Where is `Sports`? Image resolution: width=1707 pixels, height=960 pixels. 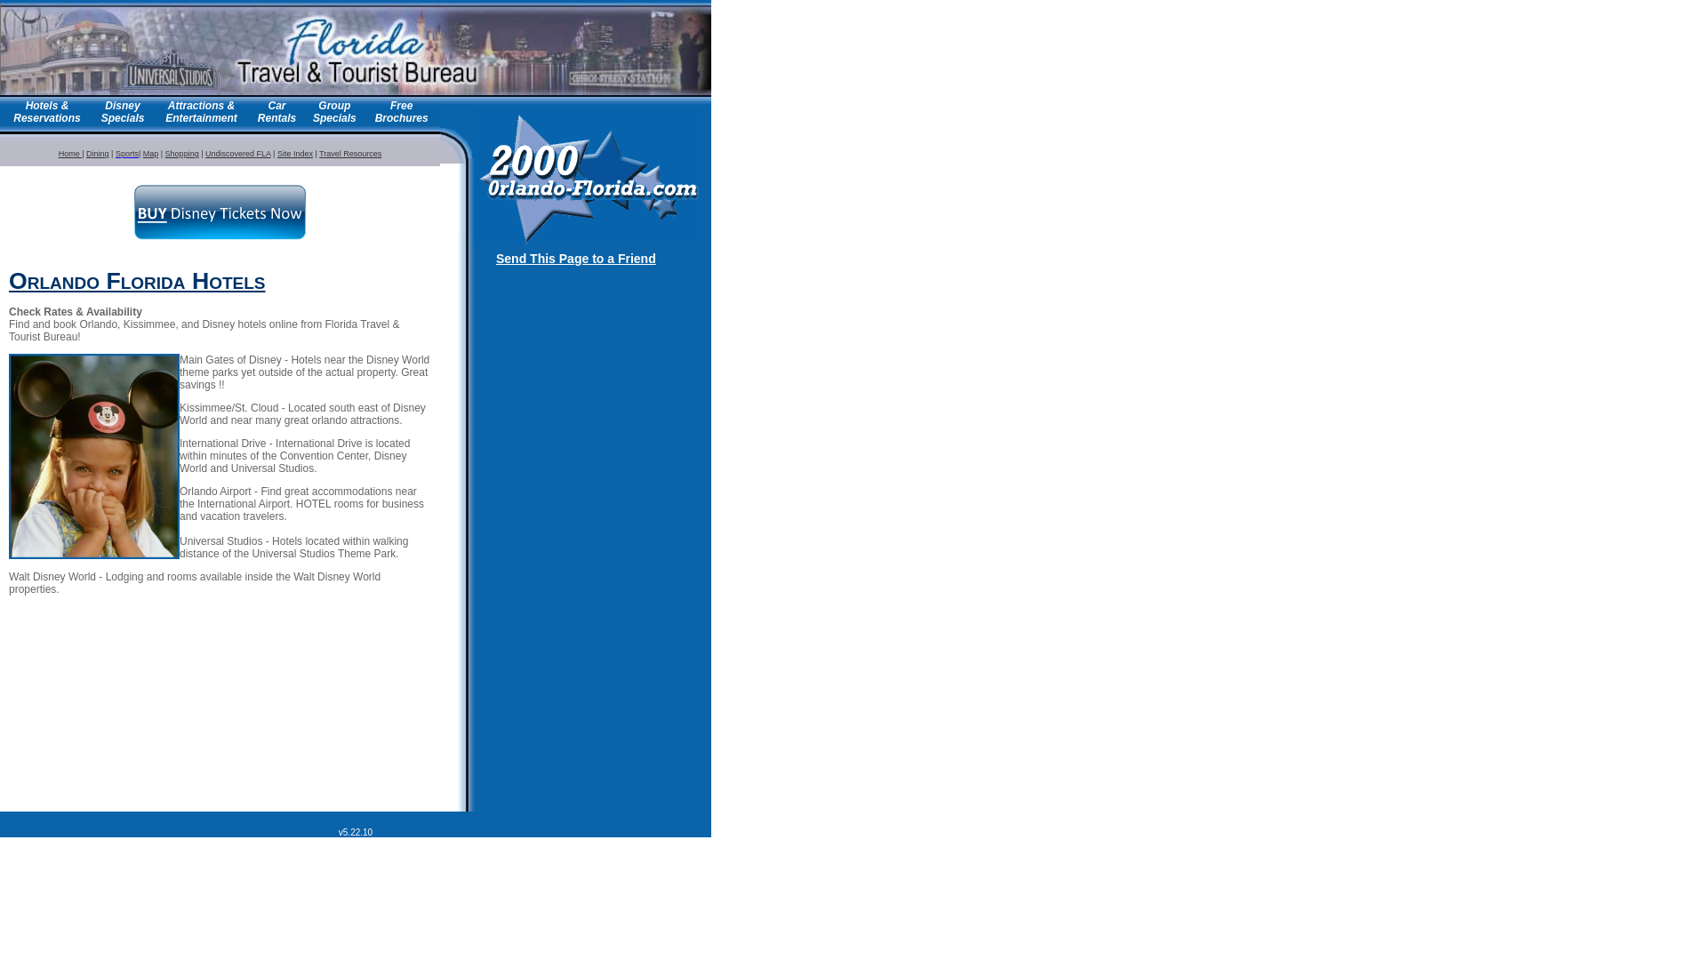
Sports is located at coordinates (127, 154).